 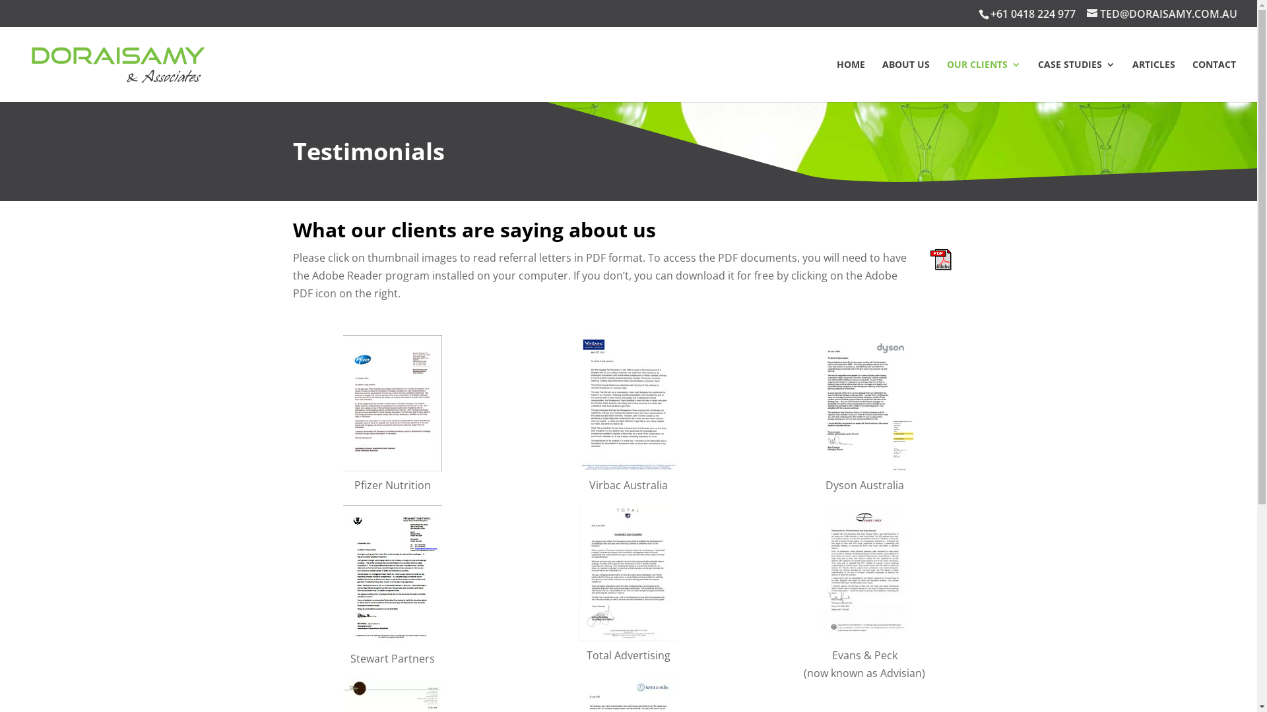 What do you see at coordinates (628, 403) in the screenshot?
I see `Testimonial-Virbac` at bounding box center [628, 403].